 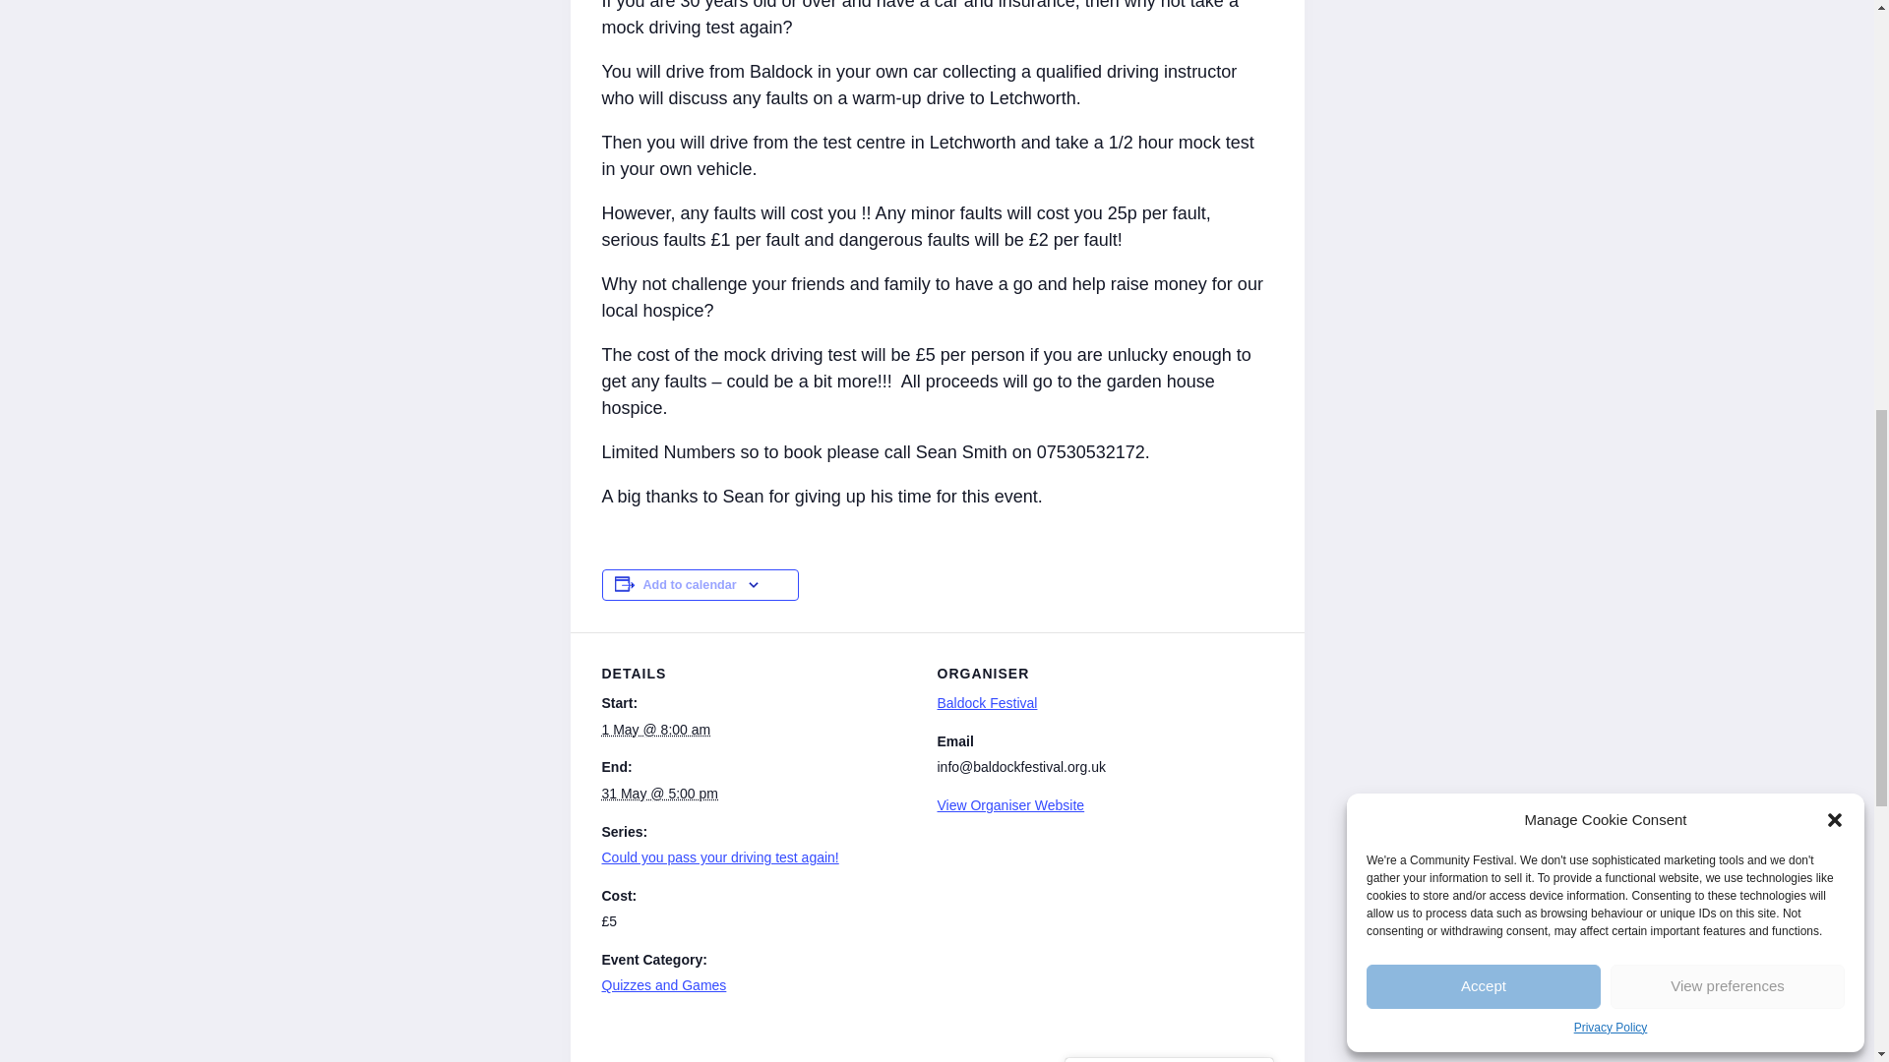 What do you see at coordinates (720, 857) in the screenshot?
I see `Could you pass your driving test again!` at bounding box center [720, 857].